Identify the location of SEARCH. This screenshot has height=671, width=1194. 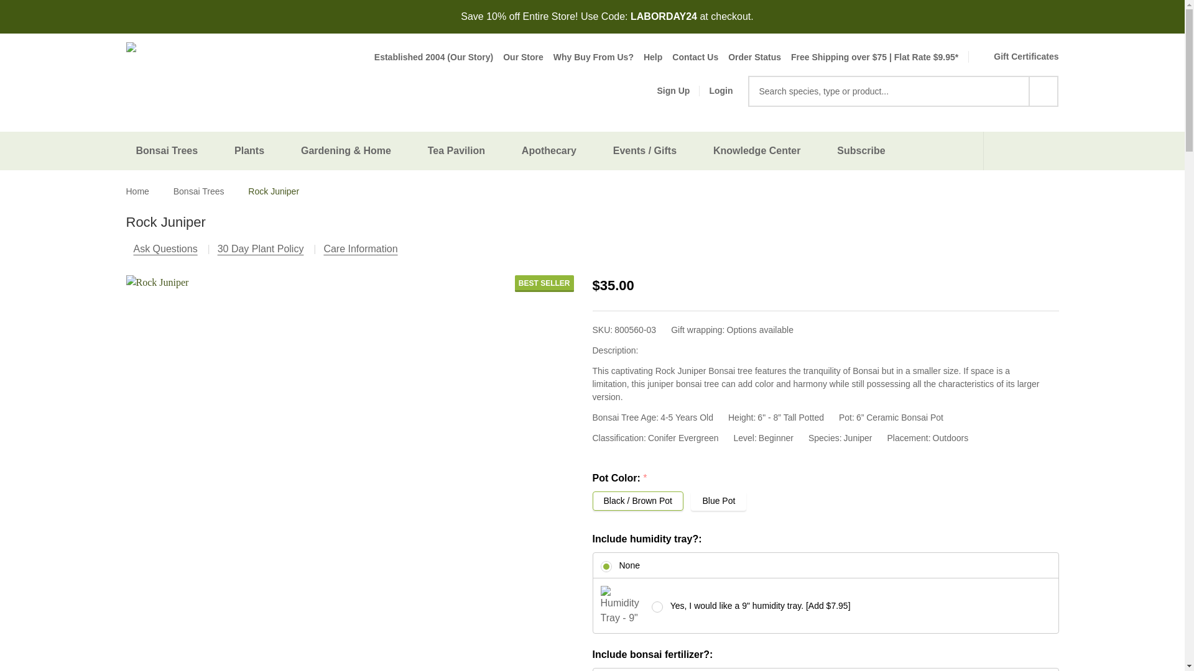
(1043, 91).